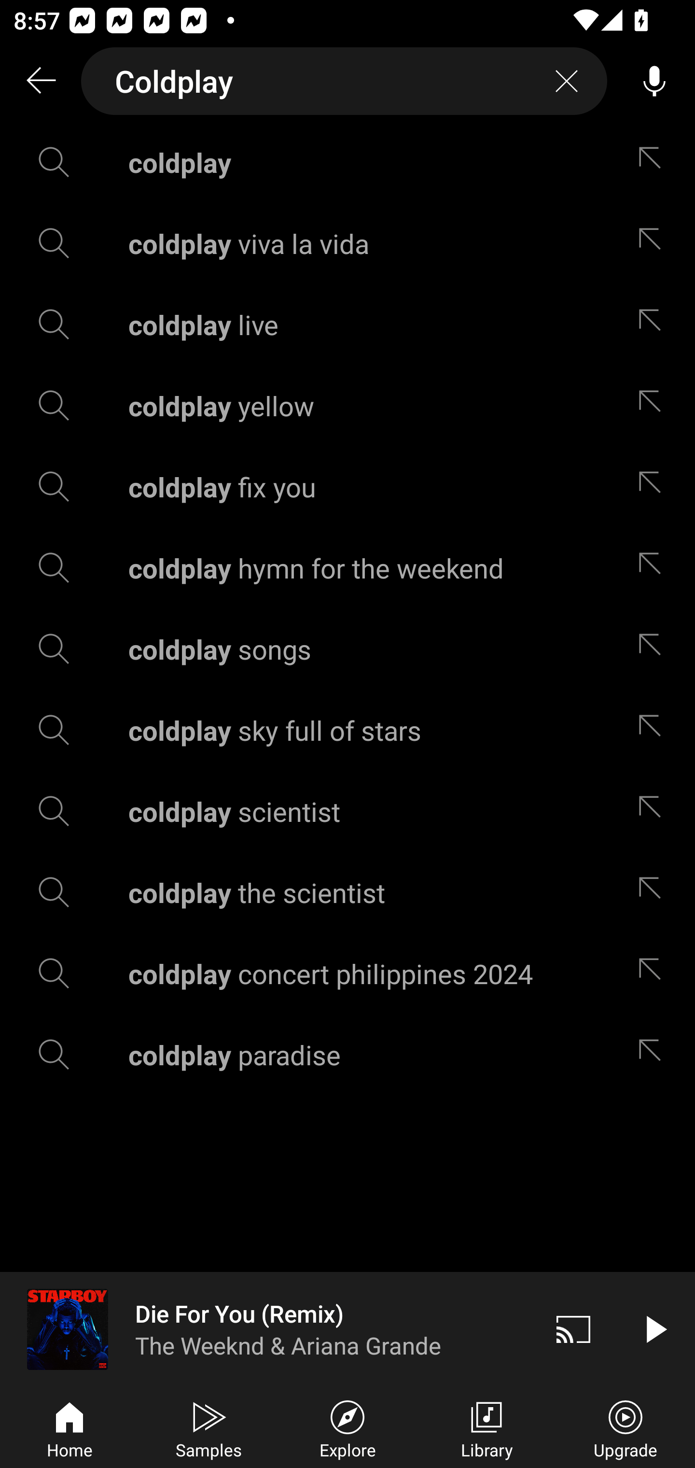  Describe the element at coordinates (347, 649) in the screenshot. I see `coldplay songs Edit suggestion coldplay songs` at that location.